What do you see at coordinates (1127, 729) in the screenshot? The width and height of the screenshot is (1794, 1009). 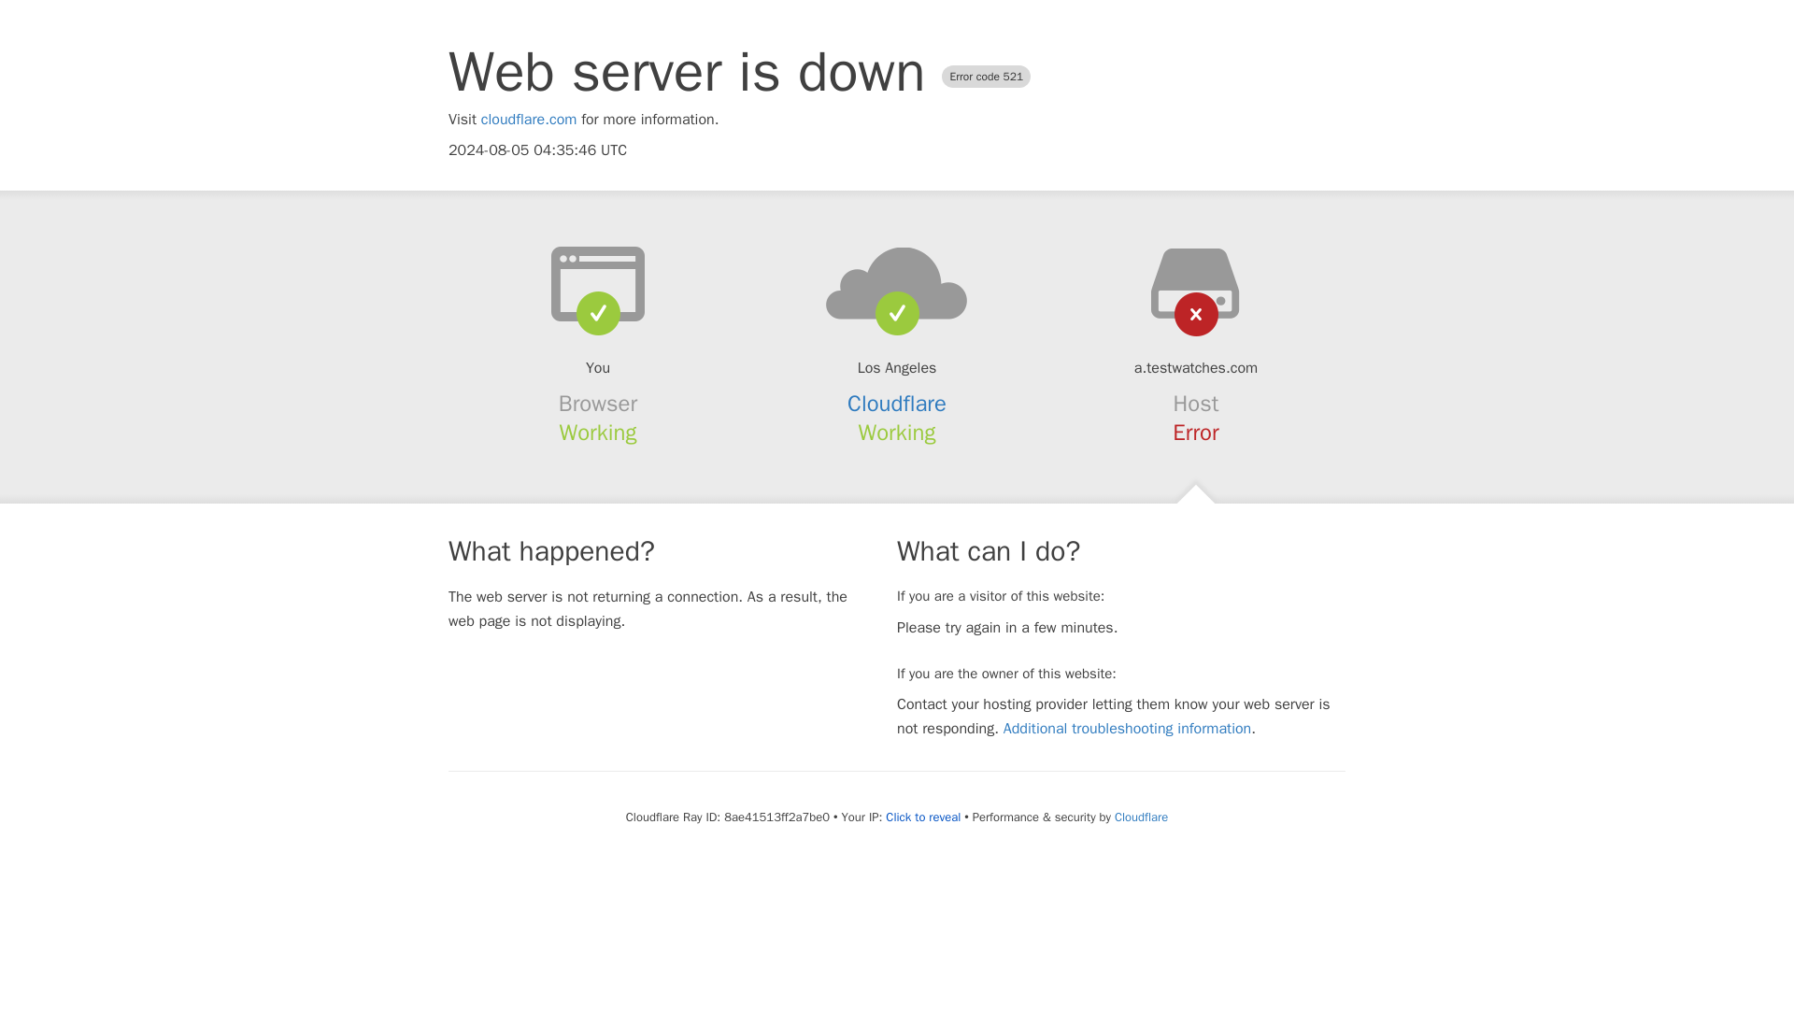 I see `Additional troubleshooting information` at bounding box center [1127, 729].